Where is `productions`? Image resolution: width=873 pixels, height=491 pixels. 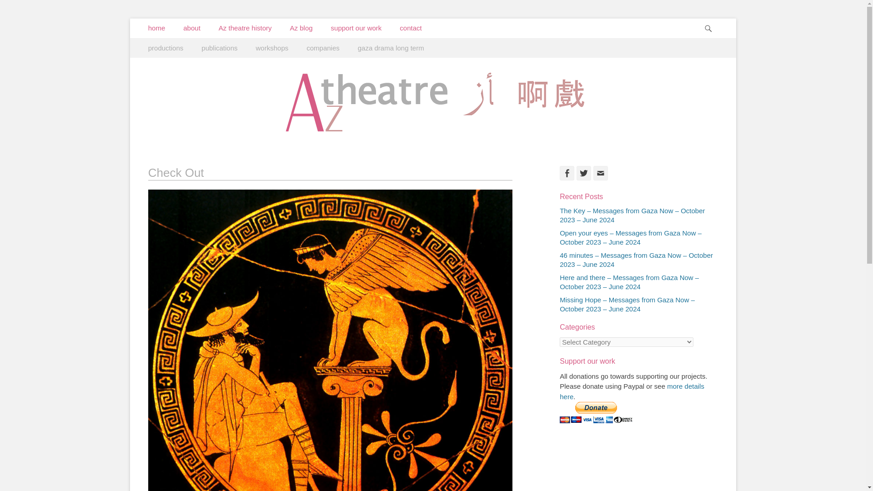 productions is located at coordinates (166, 48).